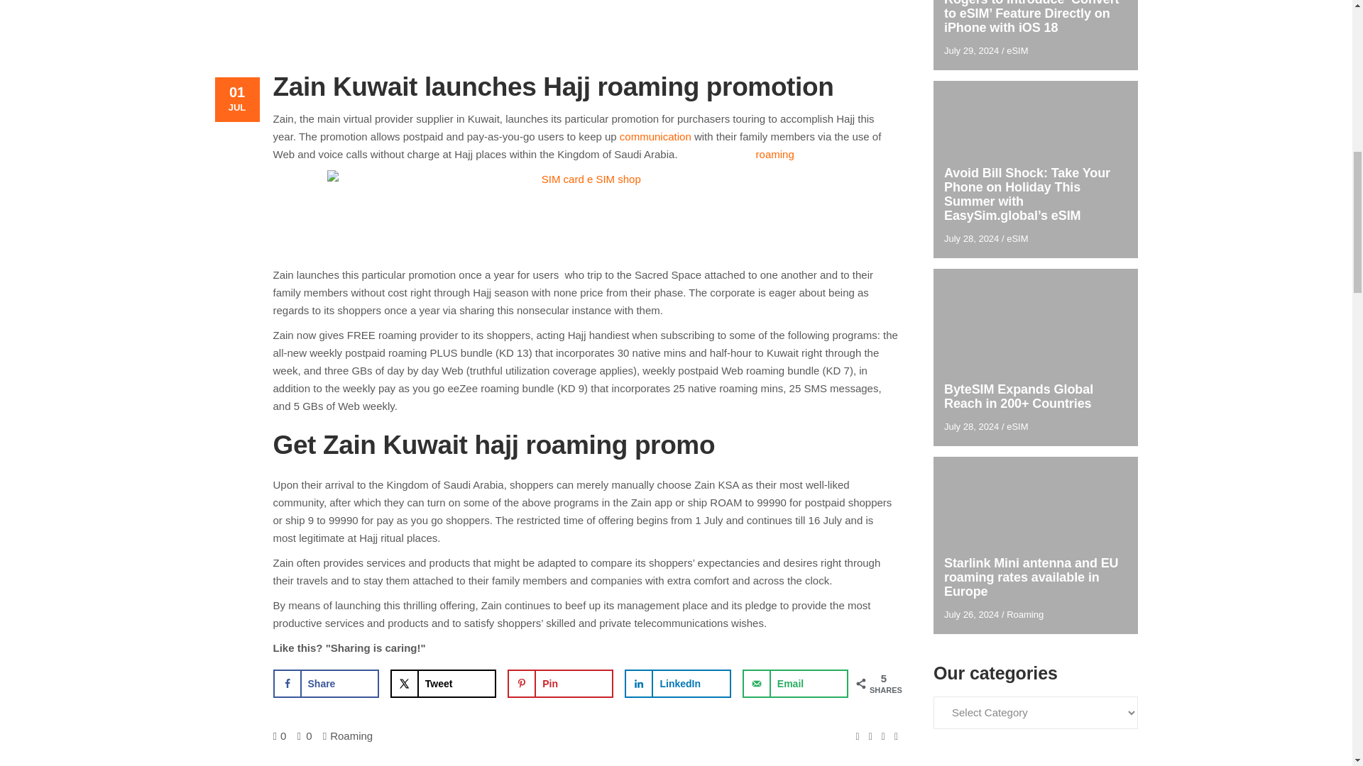 This screenshot has width=1363, height=766. Describe the element at coordinates (443, 683) in the screenshot. I see `Share on X` at that location.